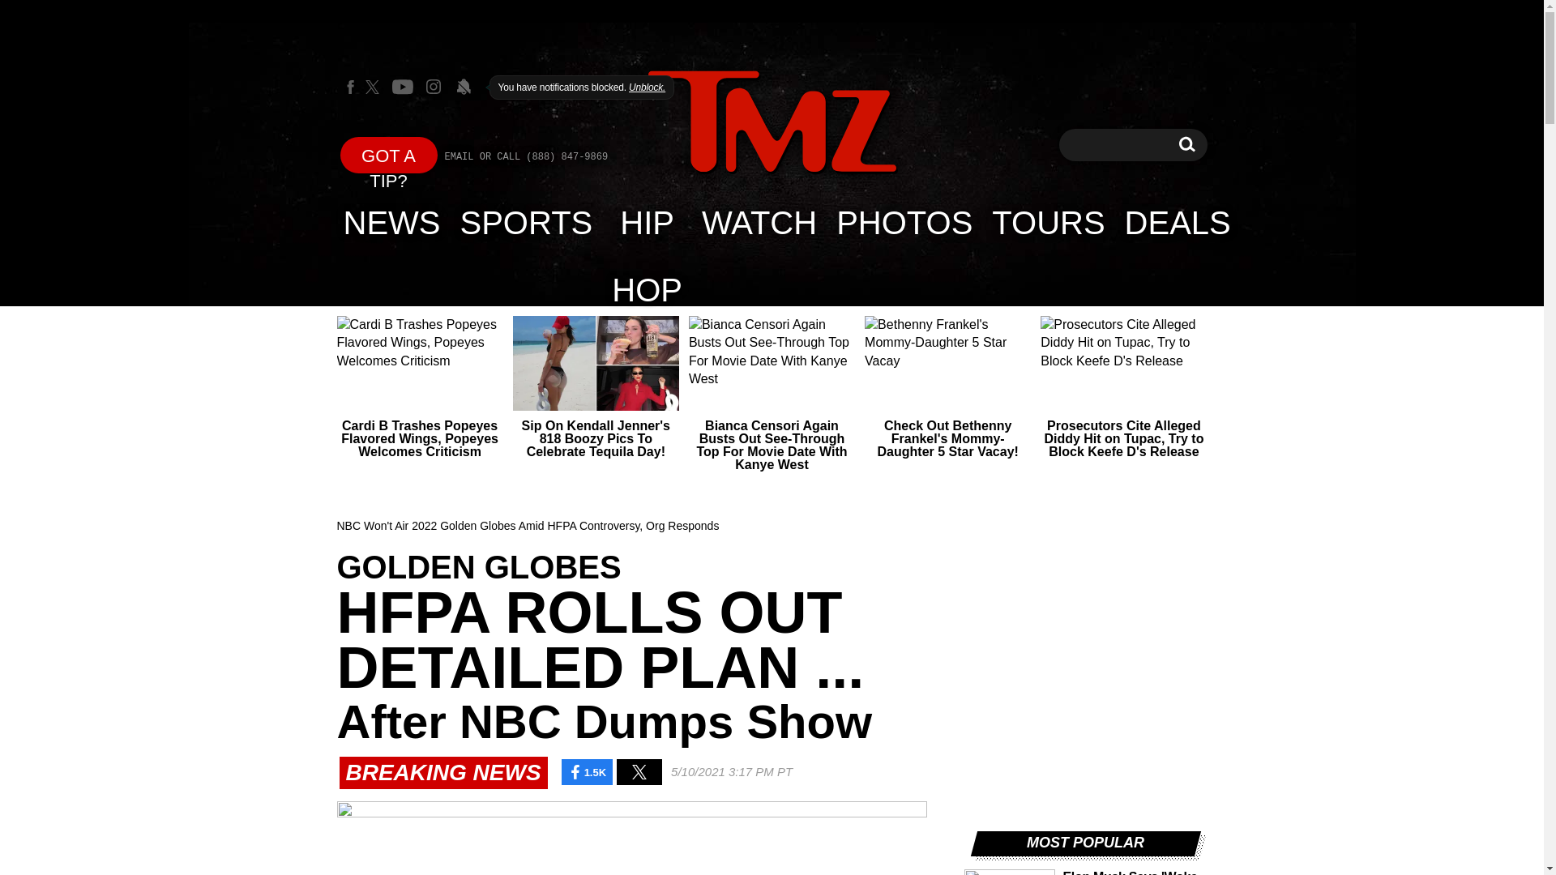 Image resolution: width=1556 pixels, height=875 pixels. I want to click on TOURS, so click(1047, 222).